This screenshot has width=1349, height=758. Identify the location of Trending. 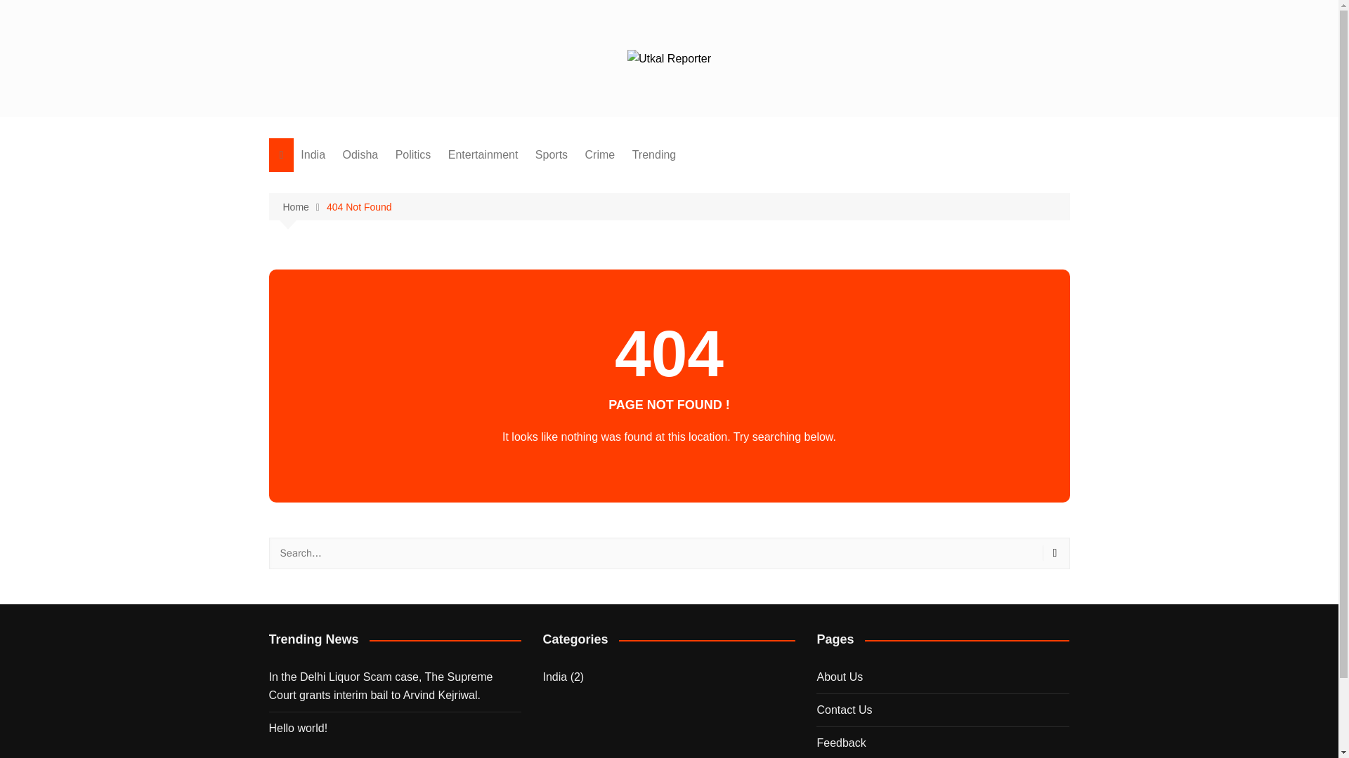
(655, 154).